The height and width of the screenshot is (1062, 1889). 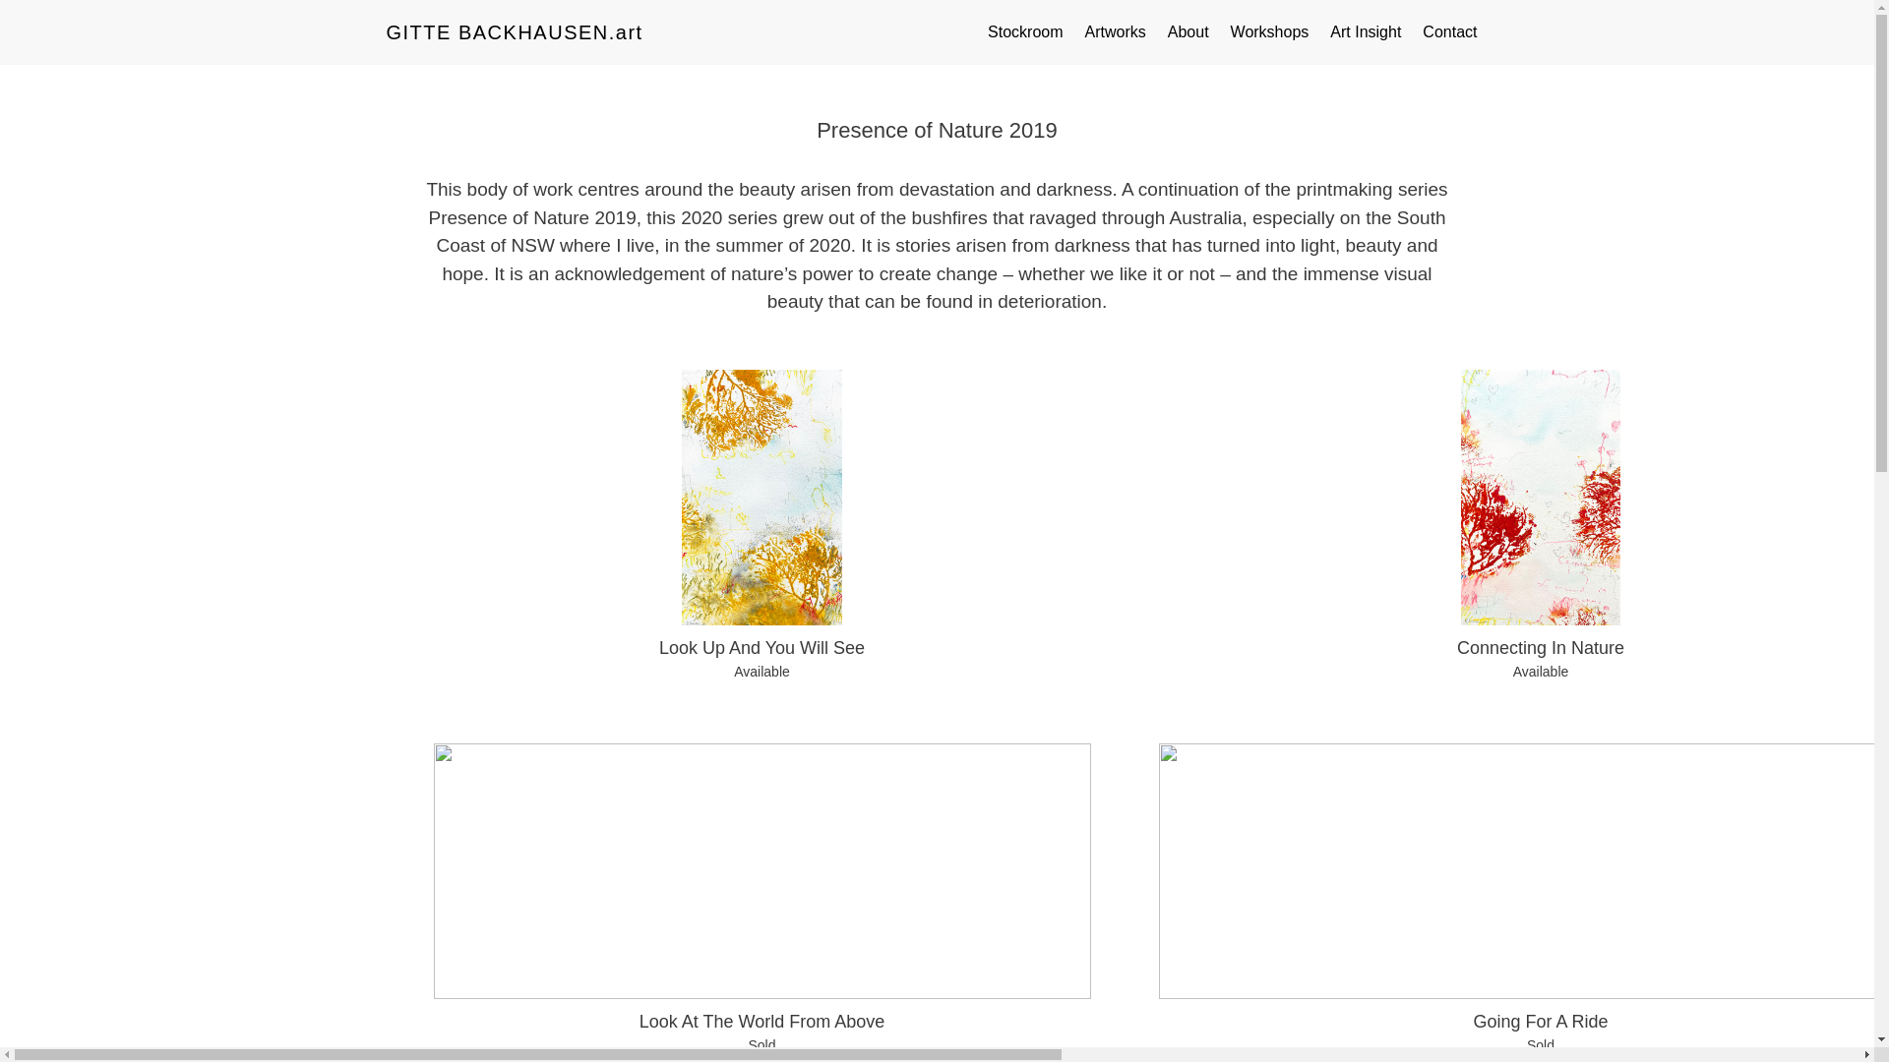 I want to click on Stockroom, so click(x=1024, y=31).